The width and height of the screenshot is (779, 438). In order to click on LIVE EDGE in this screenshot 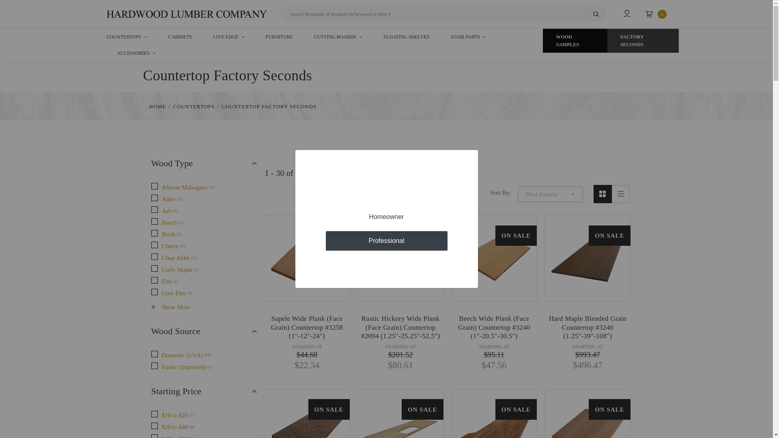, I will do `click(228, 36)`.